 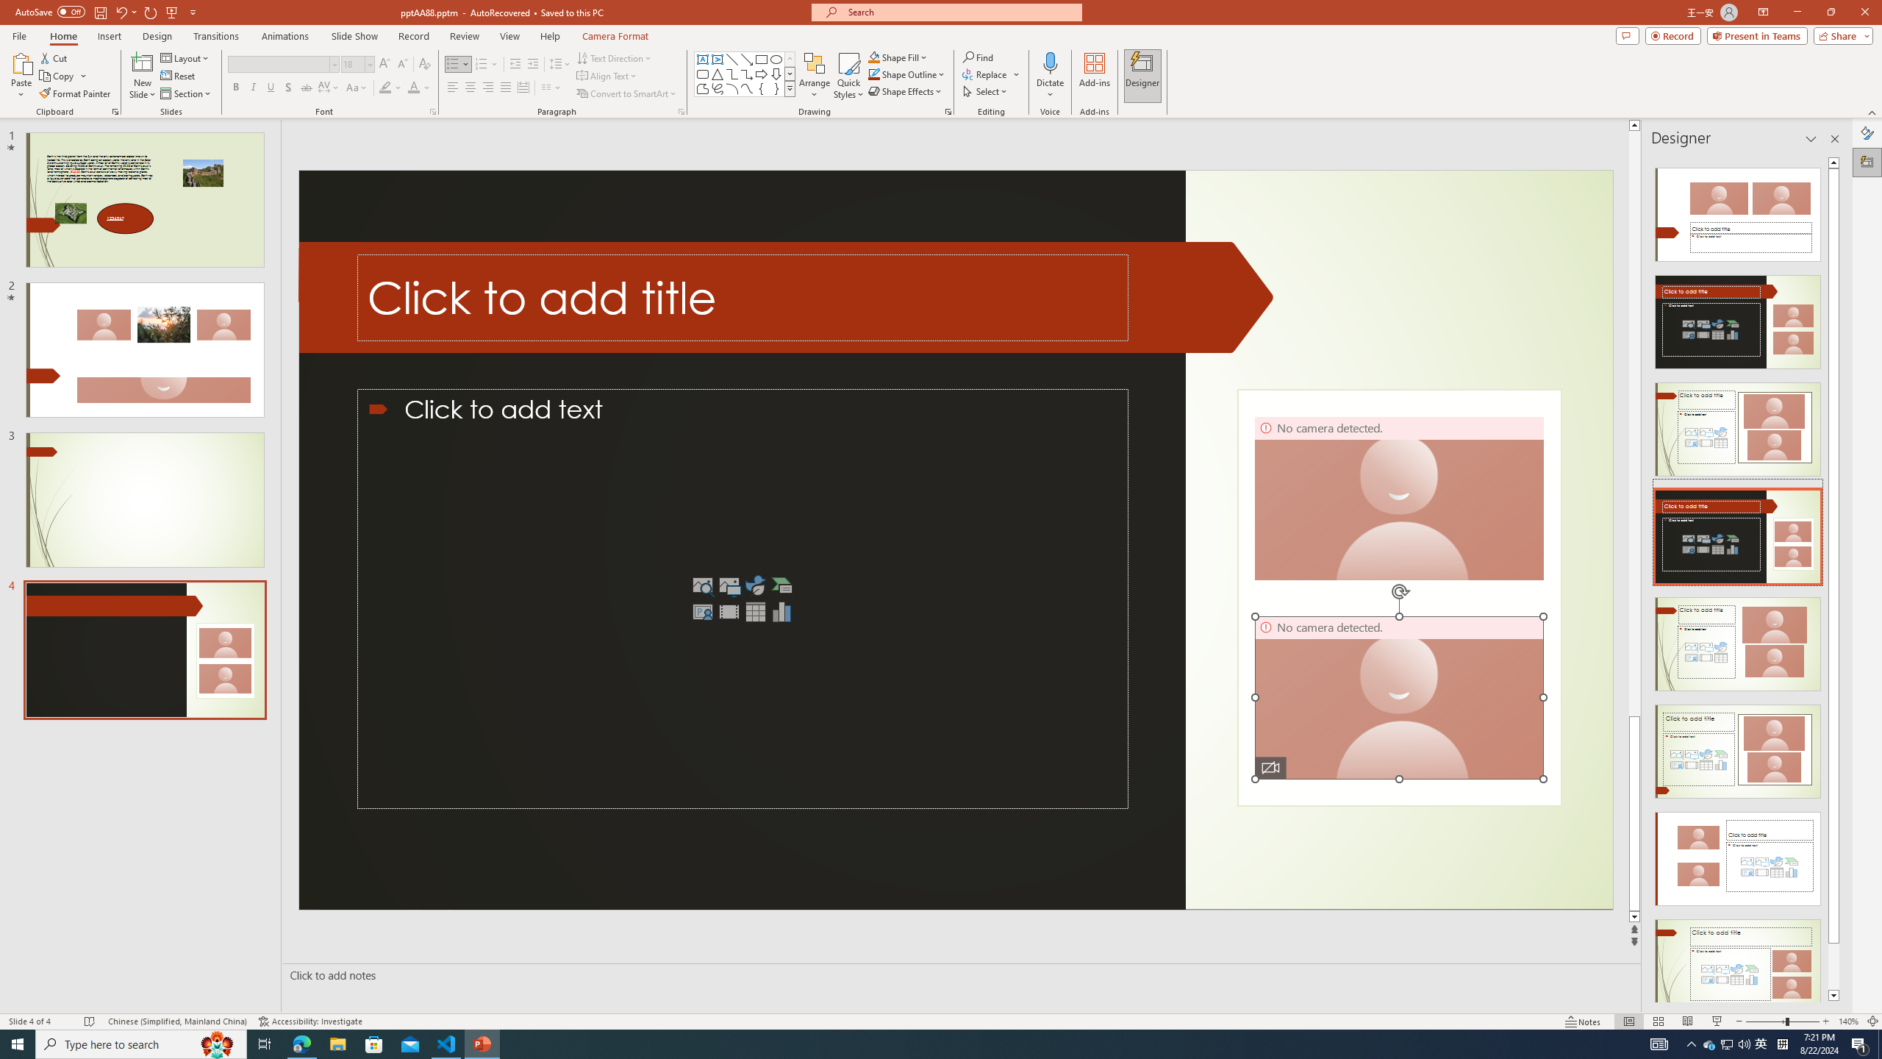 What do you see at coordinates (991, 74) in the screenshot?
I see `Replace...` at bounding box center [991, 74].